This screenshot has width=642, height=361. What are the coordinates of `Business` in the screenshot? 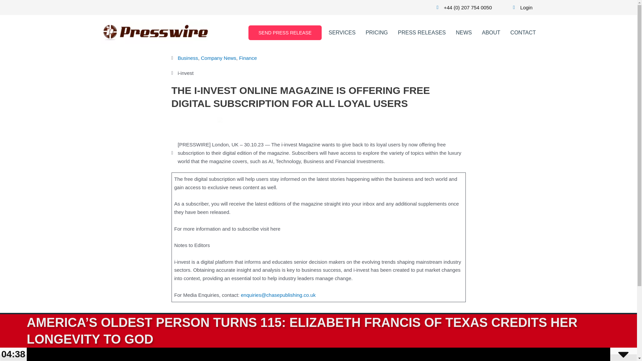 It's located at (188, 58).